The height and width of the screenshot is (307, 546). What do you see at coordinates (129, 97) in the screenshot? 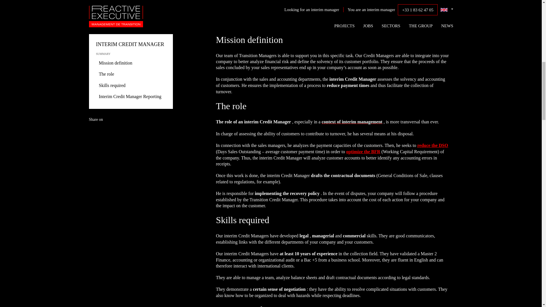
I see `Interim Credit Manager Reporting` at bounding box center [129, 97].